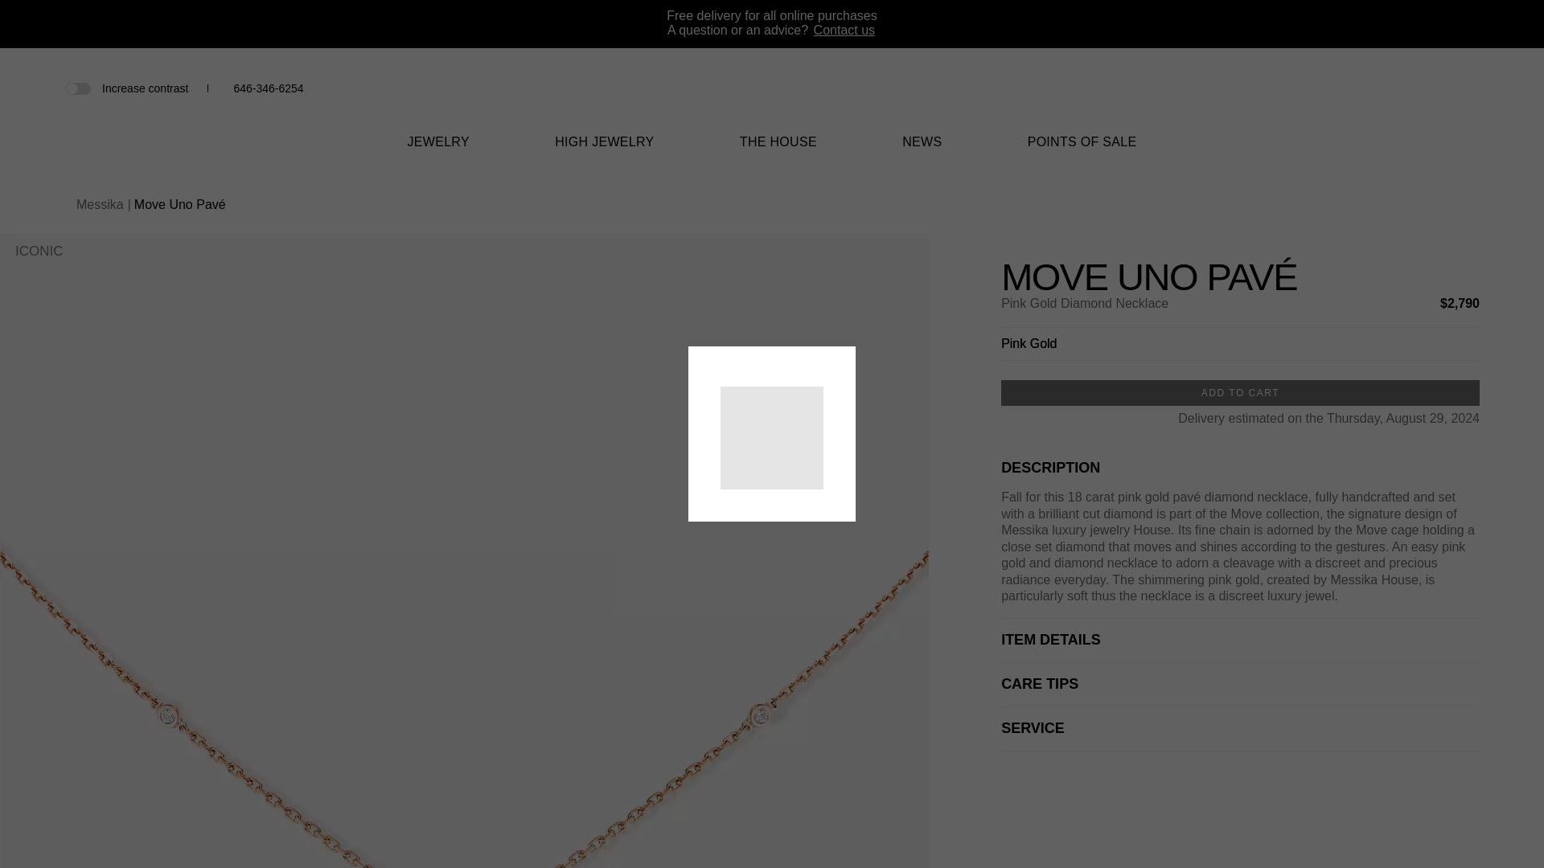 Image resolution: width=1544 pixels, height=868 pixels. What do you see at coordinates (1417, 88) in the screenshot?
I see `Wishlist` at bounding box center [1417, 88].